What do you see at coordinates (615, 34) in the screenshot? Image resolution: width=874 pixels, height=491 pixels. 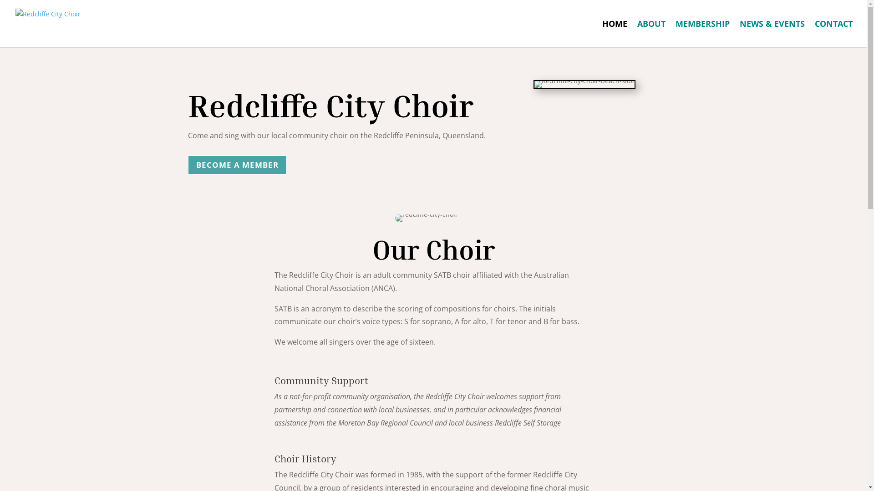 I see `HOME` at bounding box center [615, 34].